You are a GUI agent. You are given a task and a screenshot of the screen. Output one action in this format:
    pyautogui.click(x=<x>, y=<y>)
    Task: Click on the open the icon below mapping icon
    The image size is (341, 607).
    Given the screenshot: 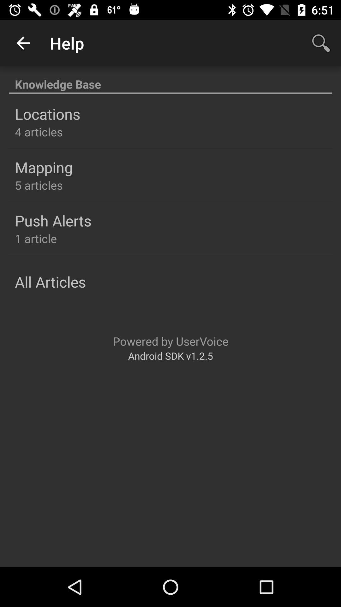 What is the action you would take?
    pyautogui.click(x=39, y=185)
    